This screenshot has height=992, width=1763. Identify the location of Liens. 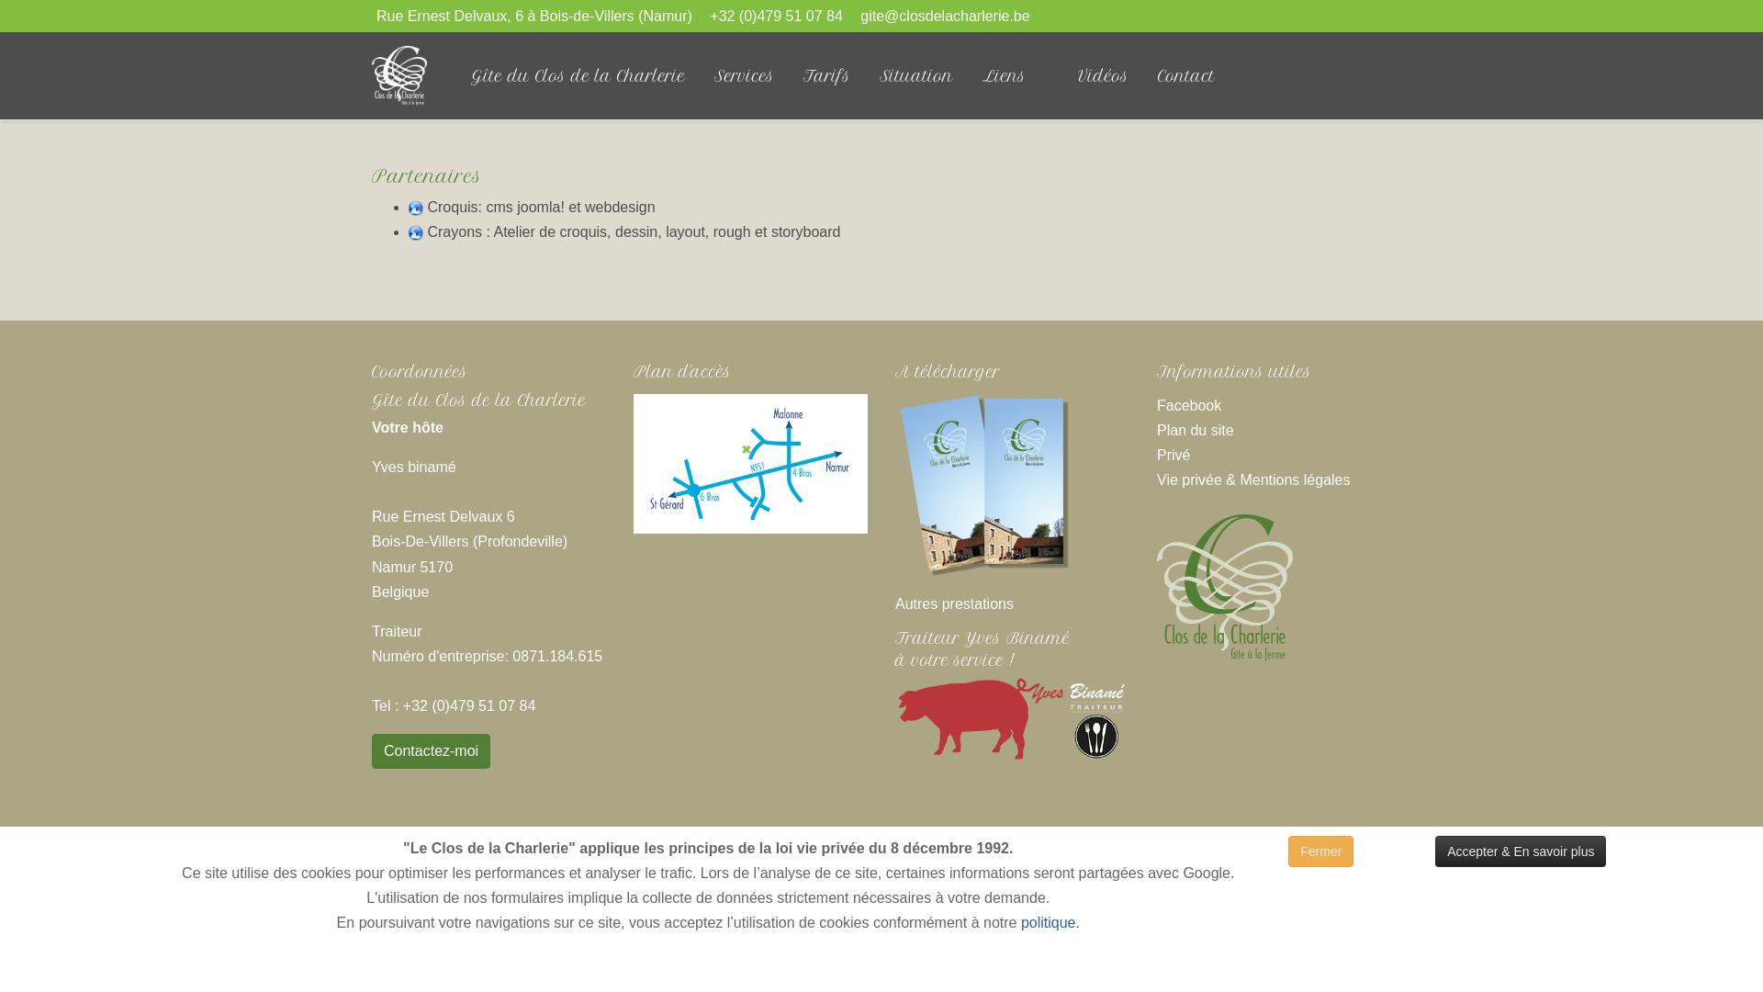
(1016, 76).